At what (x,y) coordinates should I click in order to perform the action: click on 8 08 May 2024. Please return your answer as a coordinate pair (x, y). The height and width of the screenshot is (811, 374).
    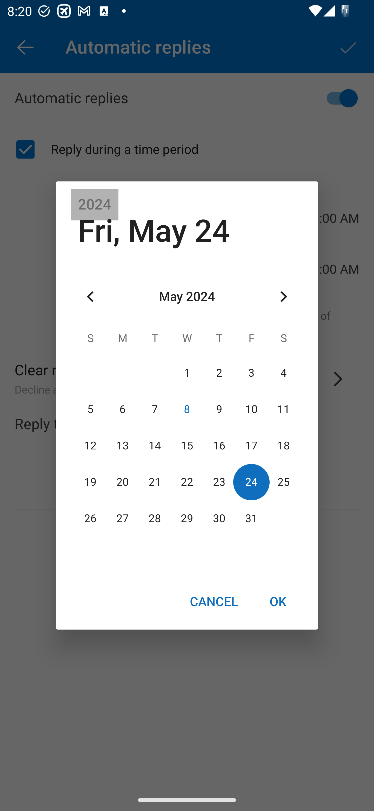
    Looking at the image, I should click on (187, 409).